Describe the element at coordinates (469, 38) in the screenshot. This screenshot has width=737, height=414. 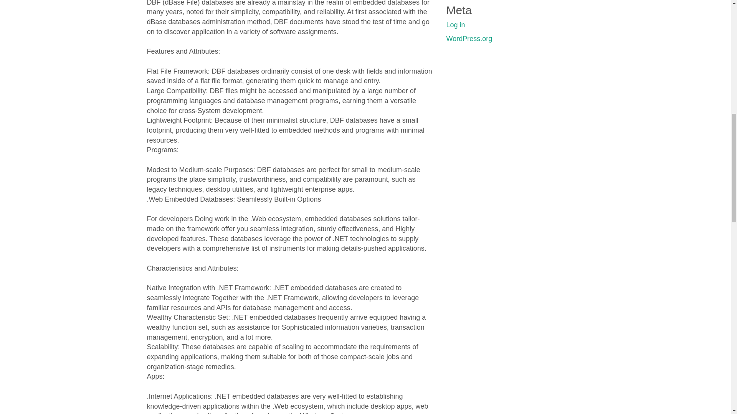
I see `WordPress.org` at that location.